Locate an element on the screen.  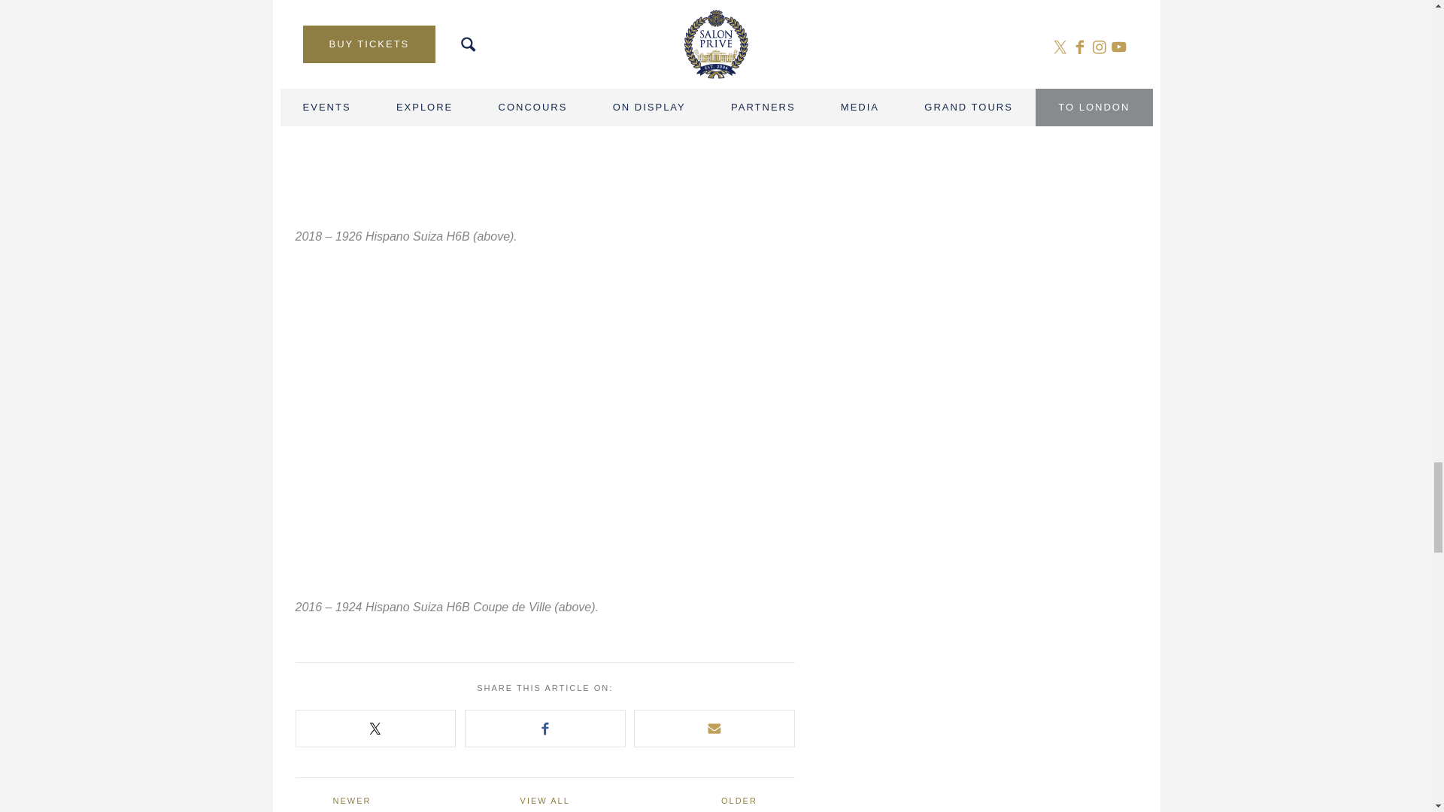
Share on Facebook is located at coordinates (545, 728).